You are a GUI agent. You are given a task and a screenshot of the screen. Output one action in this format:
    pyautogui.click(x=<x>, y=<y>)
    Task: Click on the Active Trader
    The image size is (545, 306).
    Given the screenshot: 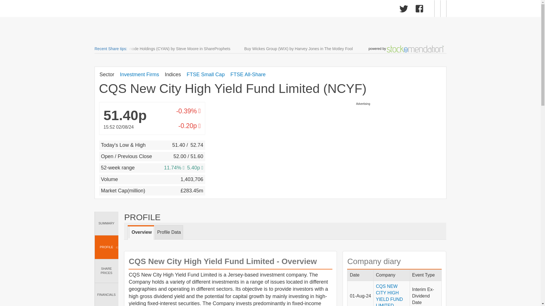 What is the action you would take?
    pyautogui.click(x=279, y=10)
    